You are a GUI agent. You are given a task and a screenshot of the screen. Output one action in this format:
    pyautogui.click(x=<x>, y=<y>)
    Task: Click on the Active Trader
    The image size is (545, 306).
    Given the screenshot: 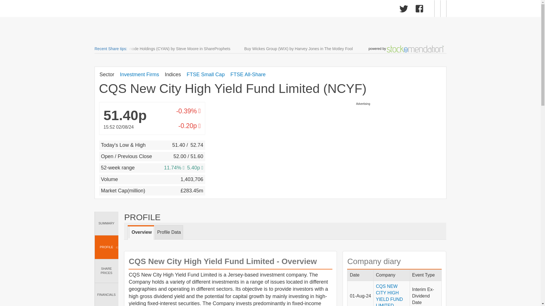 What is the action you would take?
    pyautogui.click(x=279, y=10)
    